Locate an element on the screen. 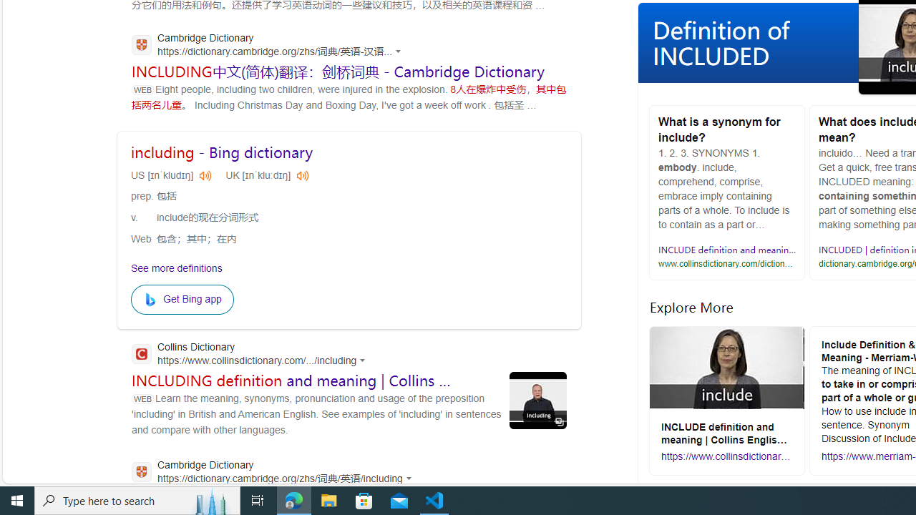 This screenshot has width=916, height=515. Class: dict_pn_play is located at coordinates (301, 175).